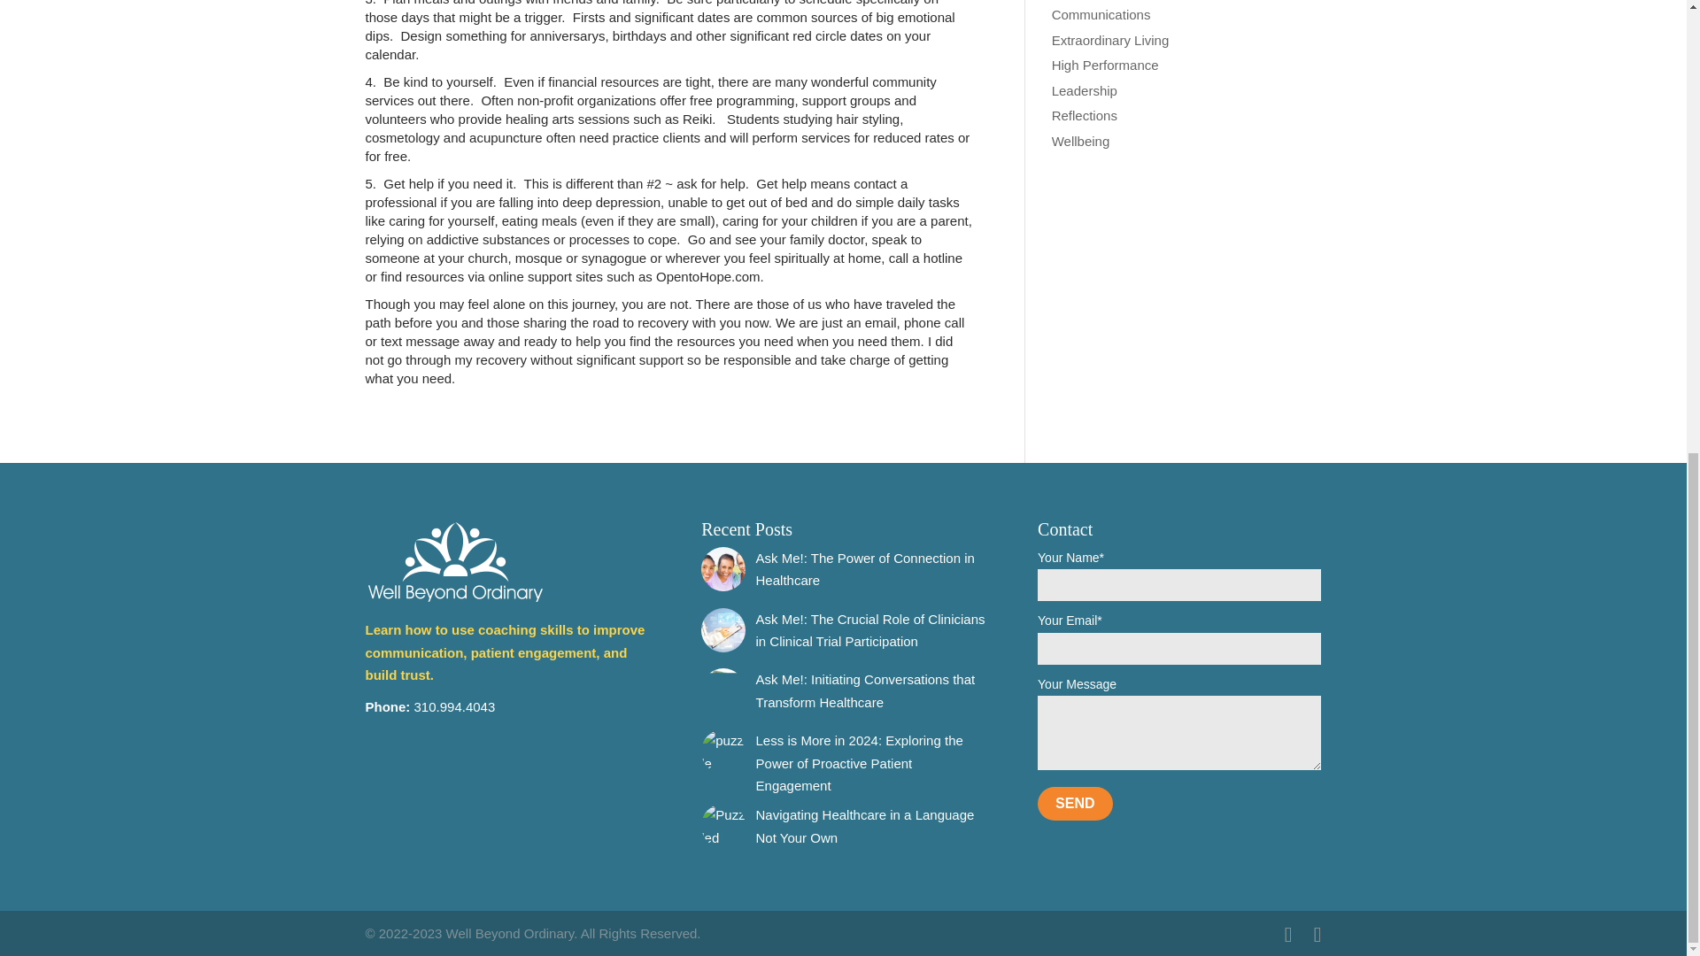 The width and height of the screenshot is (1700, 956). Describe the element at coordinates (1074, 803) in the screenshot. I see `SEND` at that location.